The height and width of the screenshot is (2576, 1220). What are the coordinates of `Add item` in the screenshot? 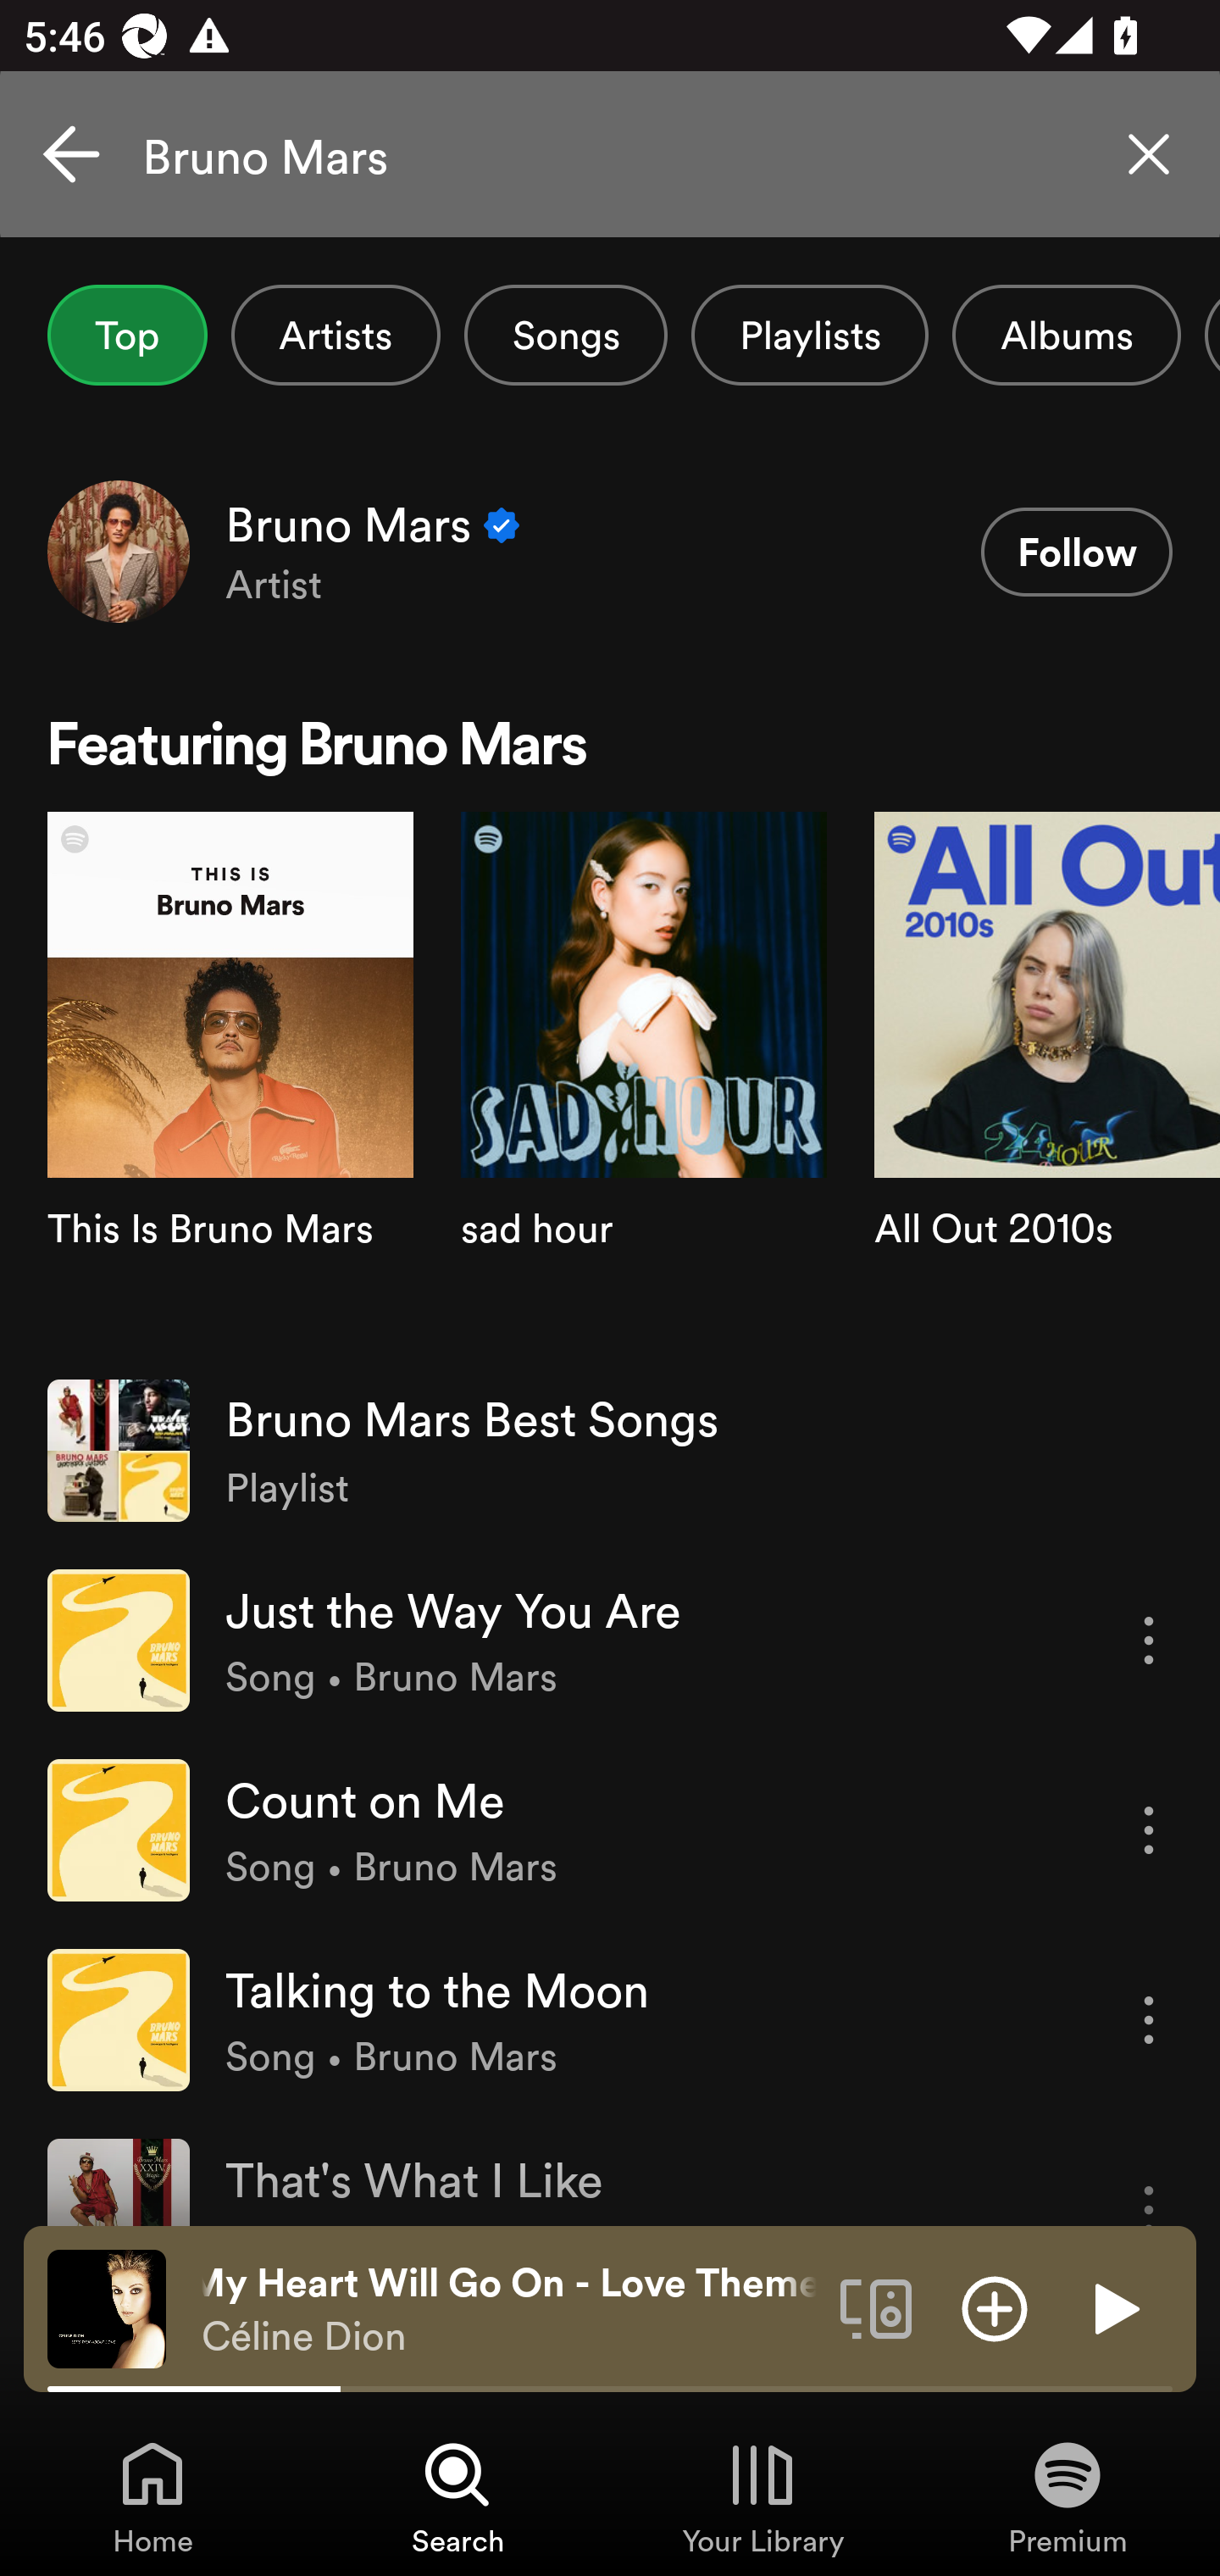 It's located at (995, 2307).